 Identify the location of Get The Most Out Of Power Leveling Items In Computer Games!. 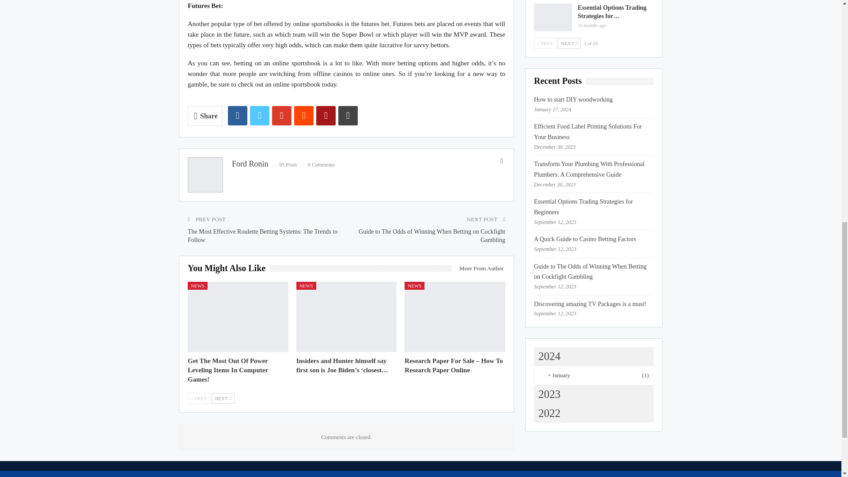
(227, 370).